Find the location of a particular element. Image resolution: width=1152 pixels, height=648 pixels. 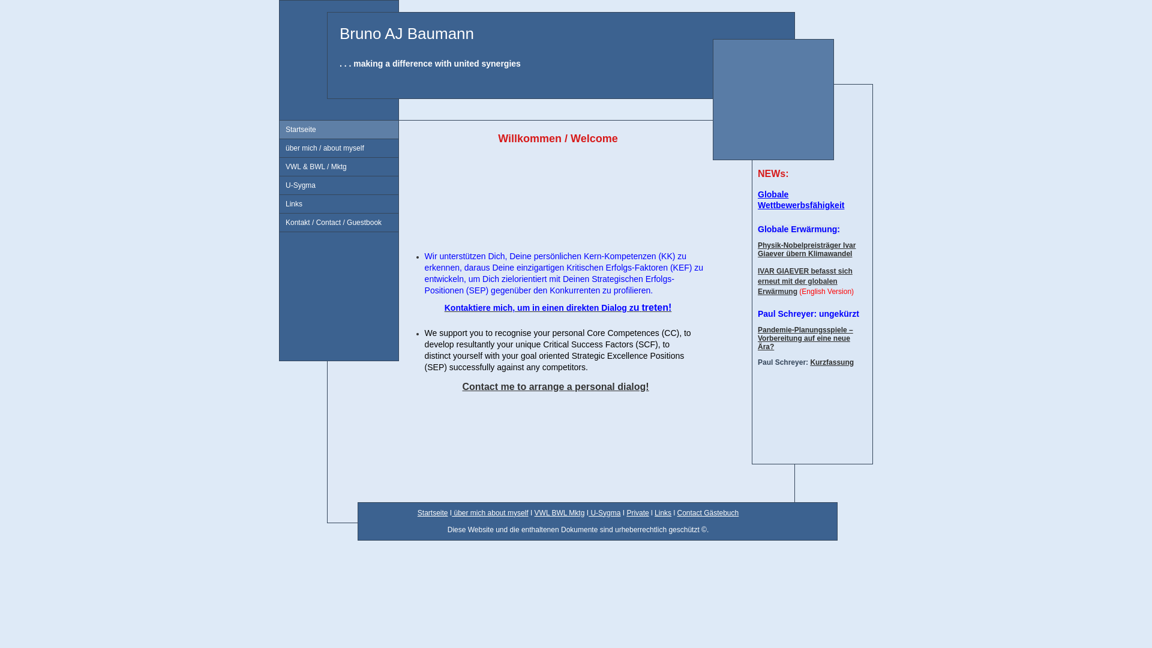

Startseite is located at coordinates (339, 130).